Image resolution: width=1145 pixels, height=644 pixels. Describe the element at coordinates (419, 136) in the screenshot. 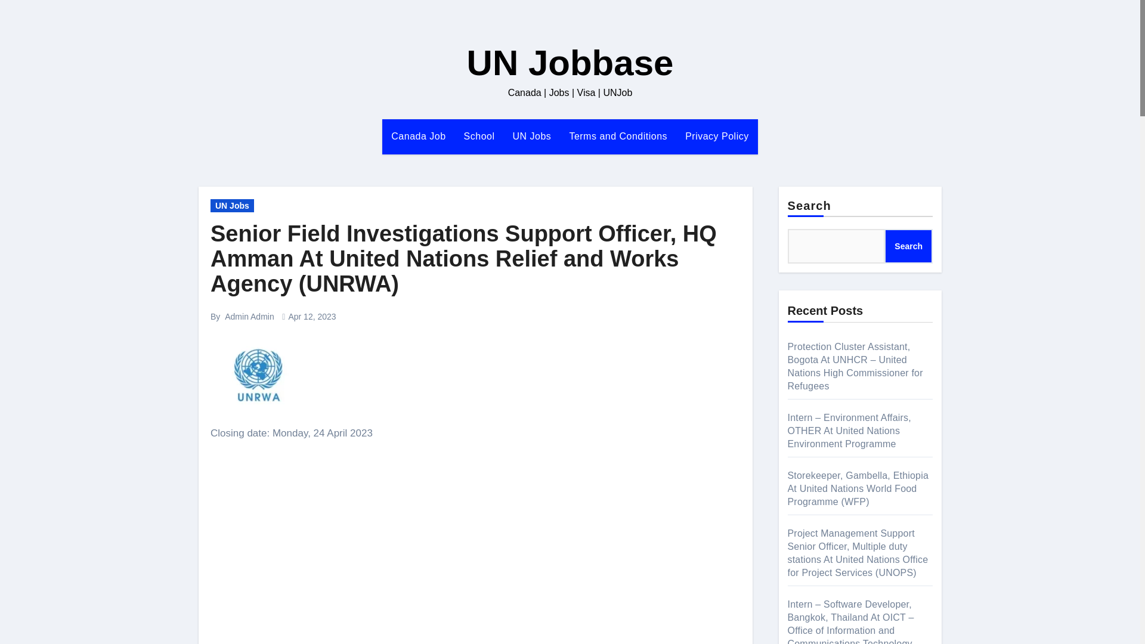

I see `Canada Job` at that location.